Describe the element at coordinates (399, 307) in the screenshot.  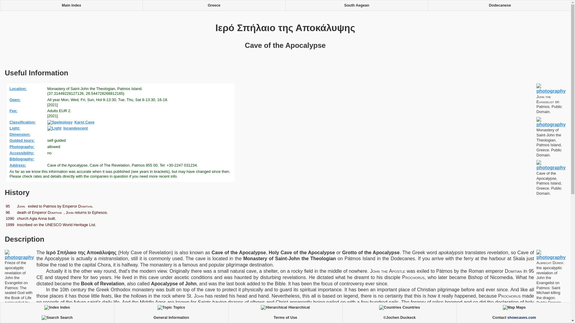
I see `Countries` at that location.